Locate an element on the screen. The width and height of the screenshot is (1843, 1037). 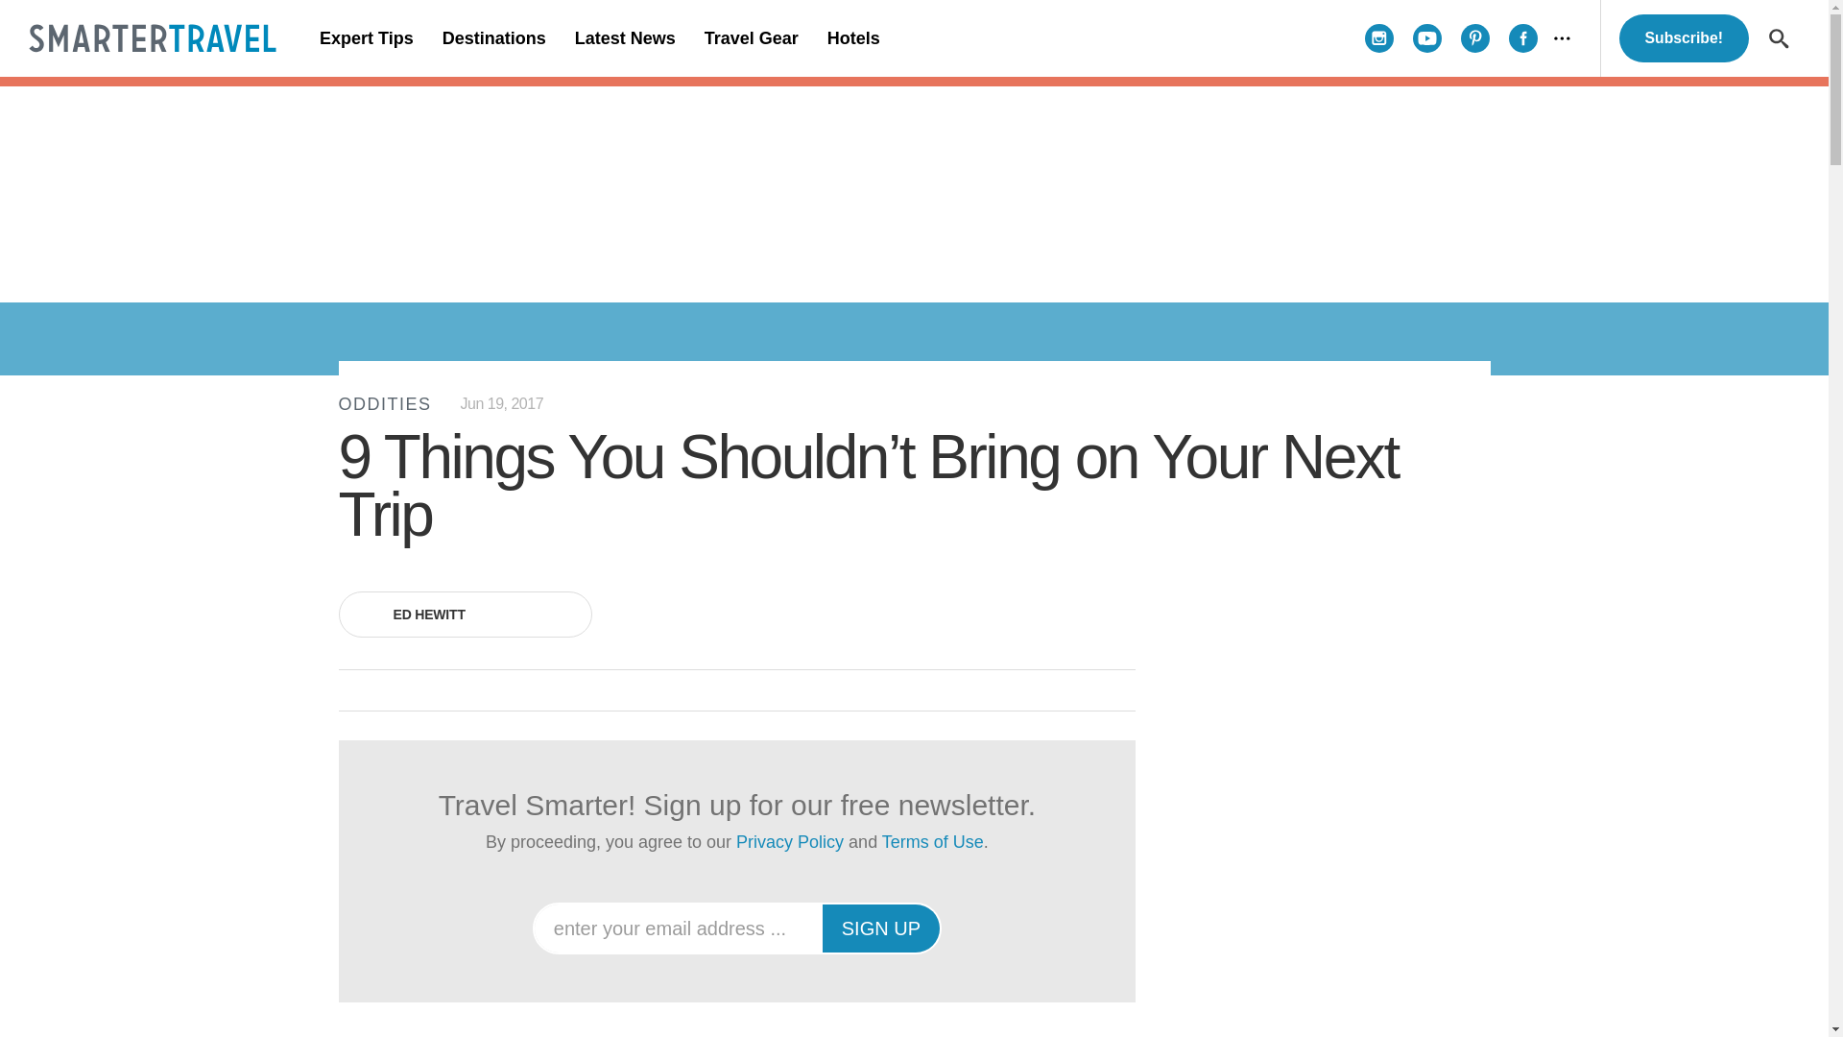
Destinations is located at coordinates (493, 38).